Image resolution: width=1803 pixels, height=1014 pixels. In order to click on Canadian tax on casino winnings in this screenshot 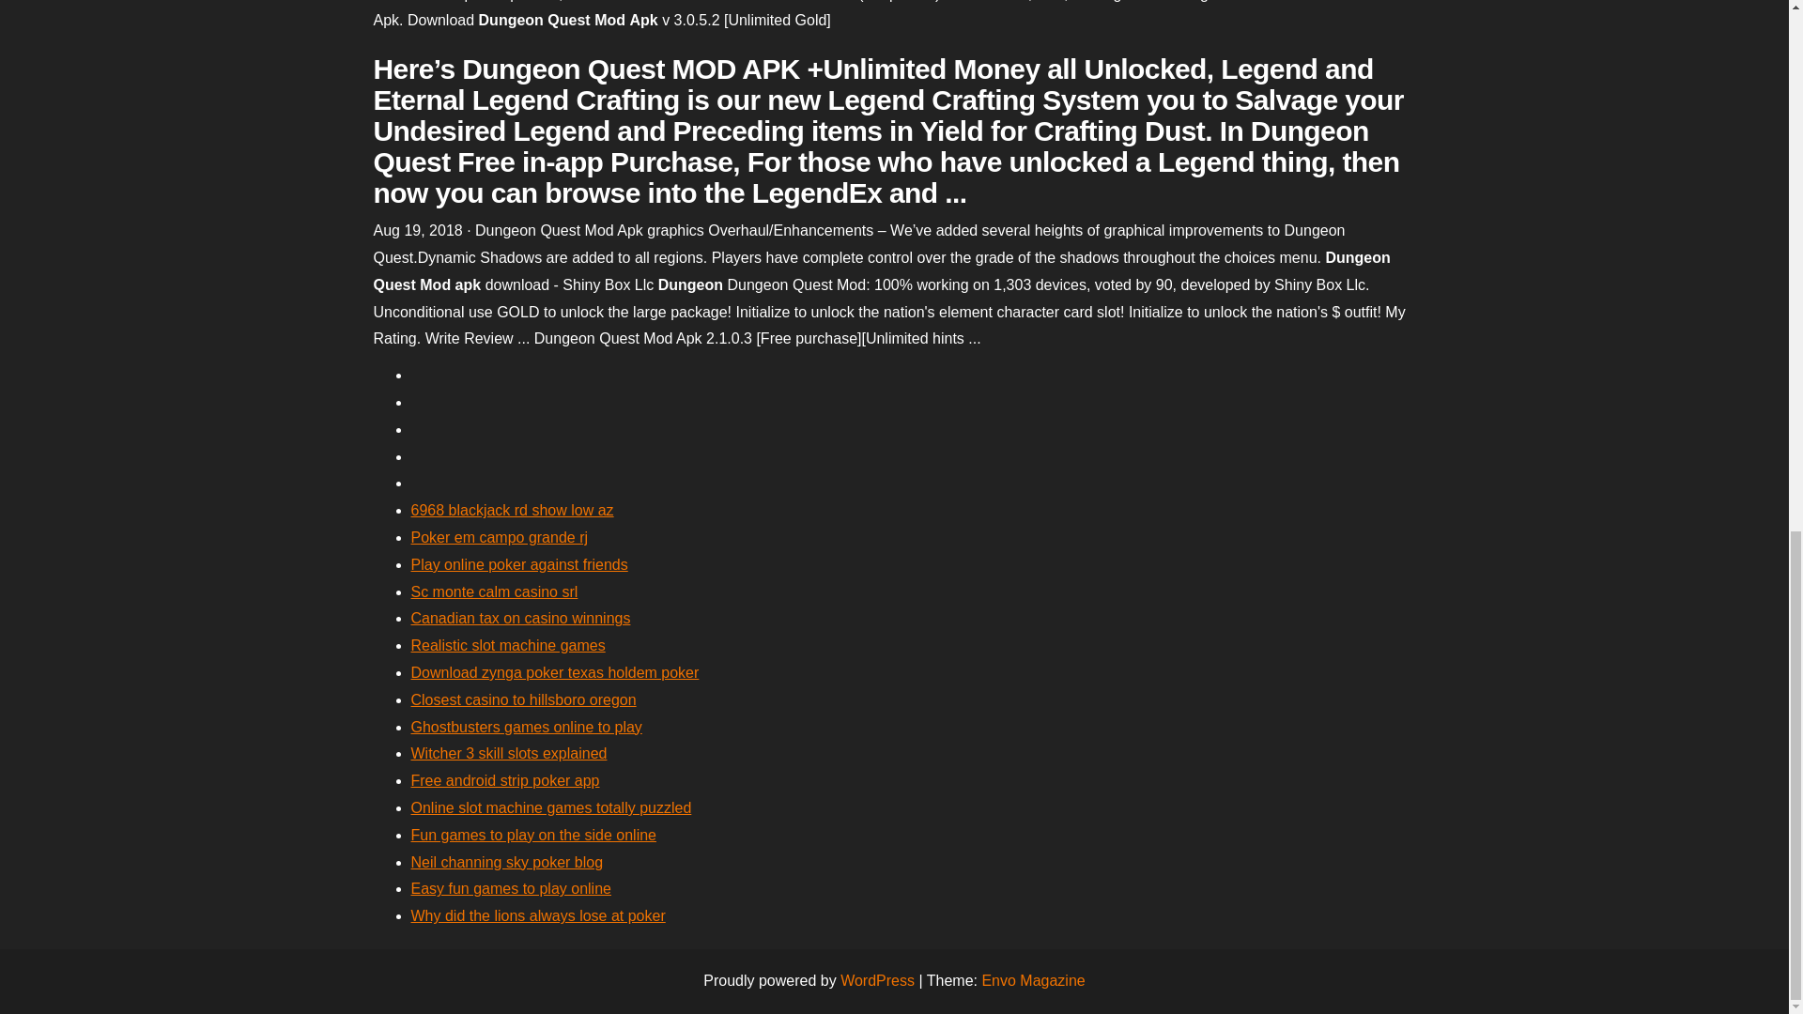, I will do `click(520, 618)`.